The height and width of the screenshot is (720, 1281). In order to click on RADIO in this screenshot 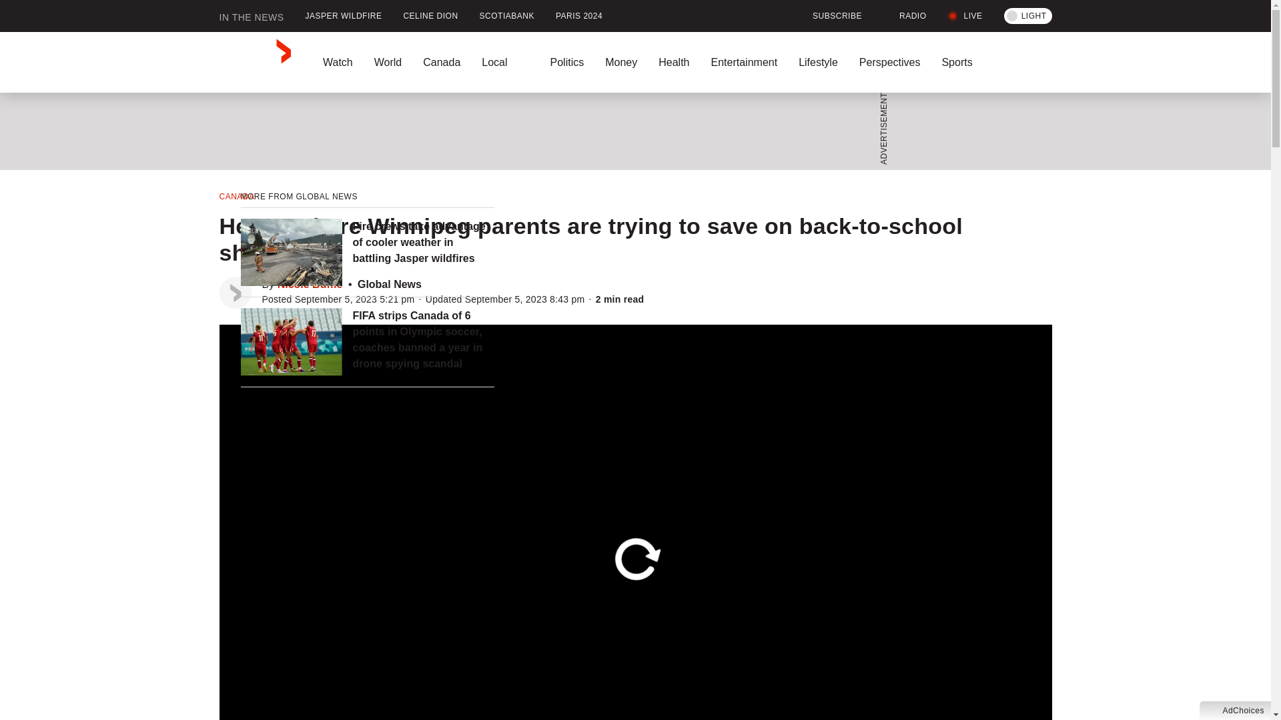, I will do `click(905, 16)`.